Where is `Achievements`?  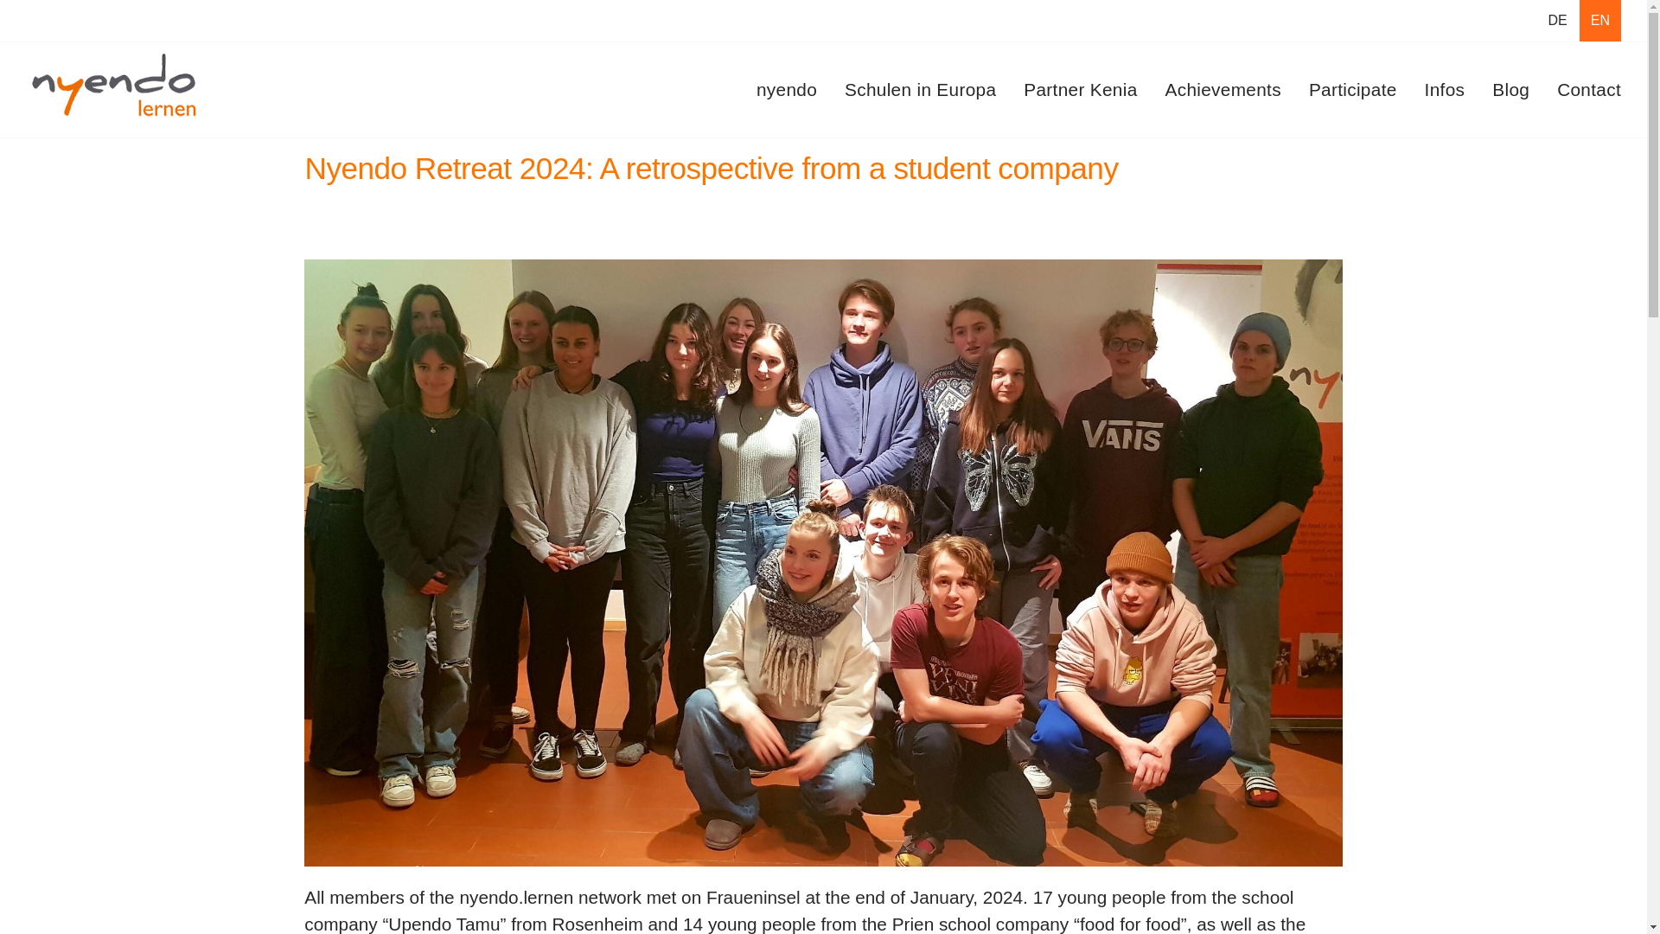 Achievements is located at coordinates (1223, 89).